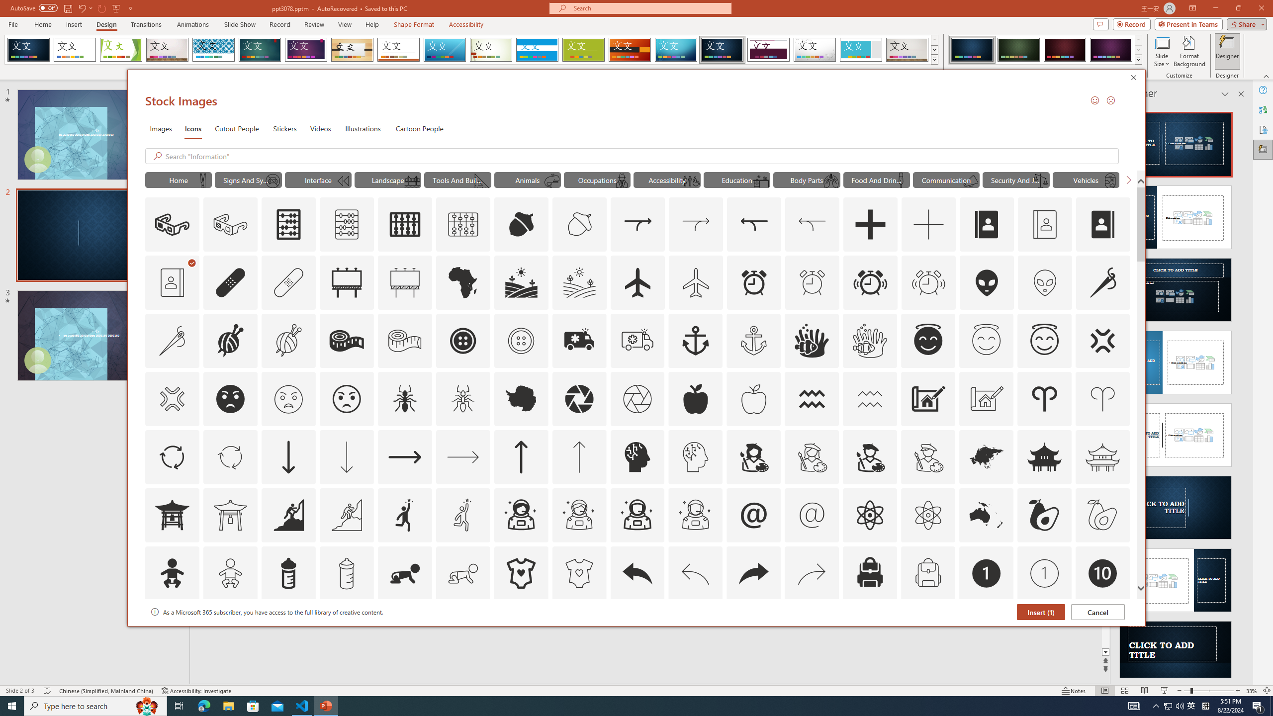 The width and height of the screenshot is (1273, 716). I want to click on Damask Variant 4, so click(1111, 50).